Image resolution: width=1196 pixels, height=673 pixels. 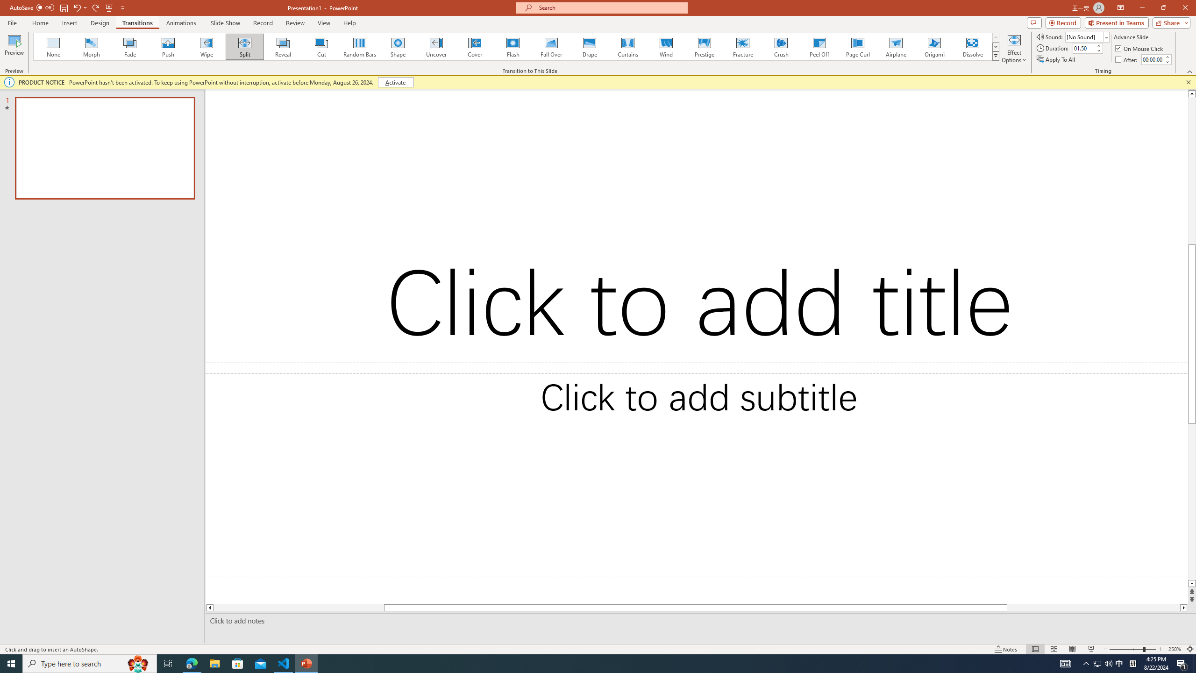 What do you see at coordinates (628, 47) in the screenshot?
I see `Curtains` at bounding box center [628, 47].